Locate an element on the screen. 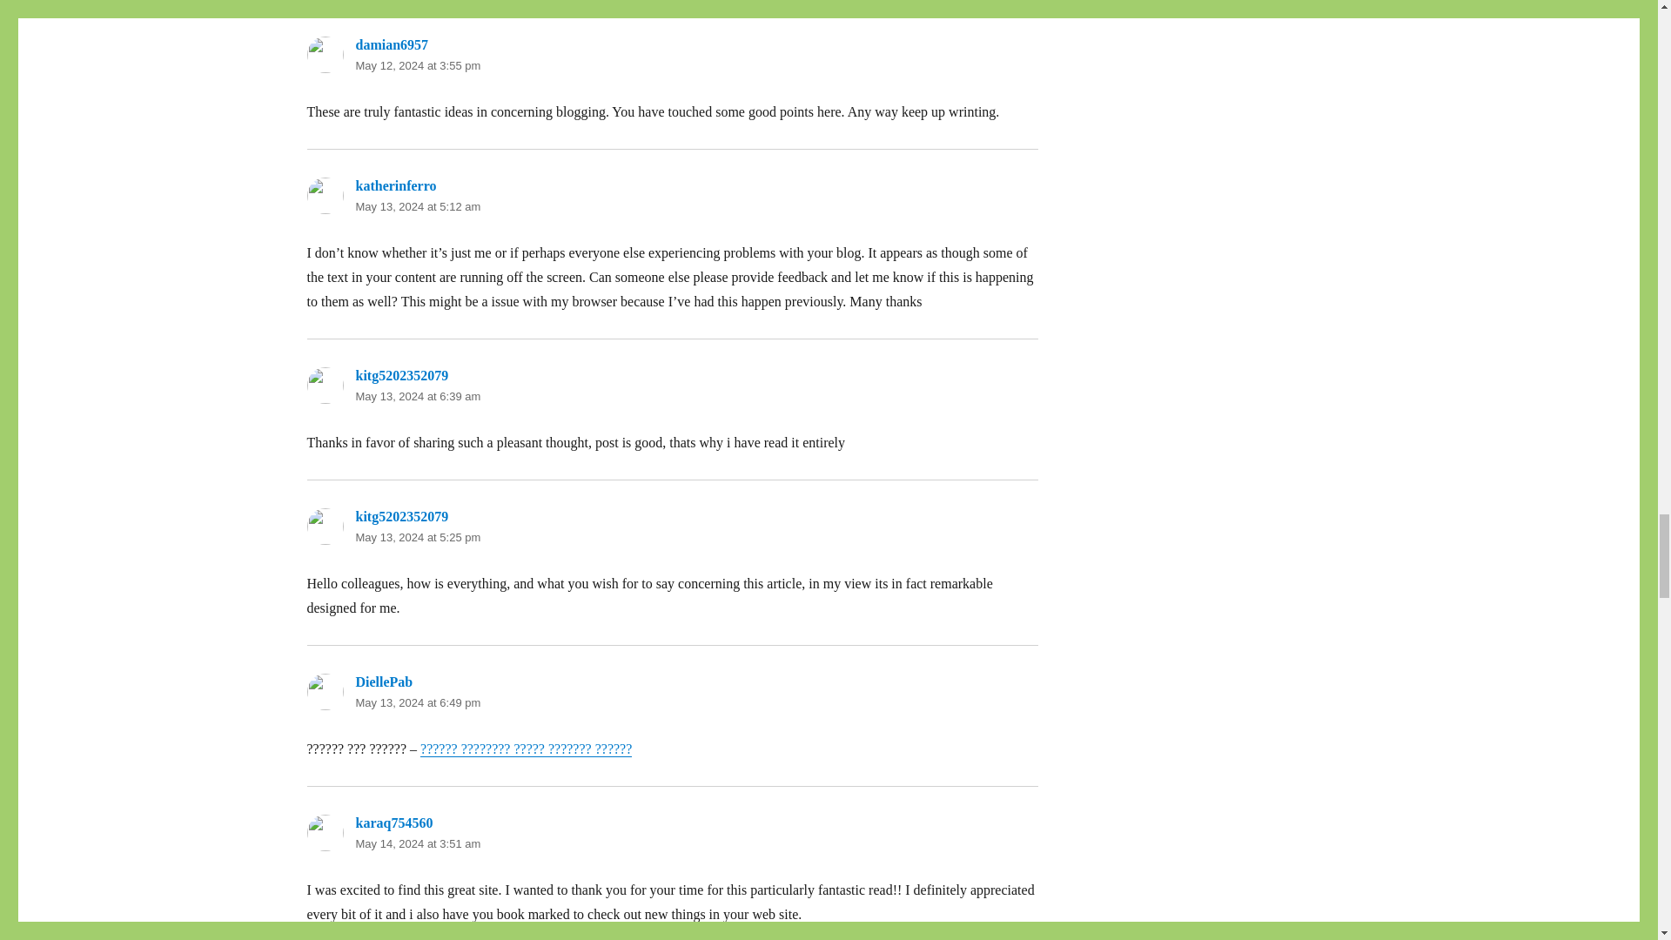  May 13, 2024 at 5:12 am is located at coordinates (418, 207).